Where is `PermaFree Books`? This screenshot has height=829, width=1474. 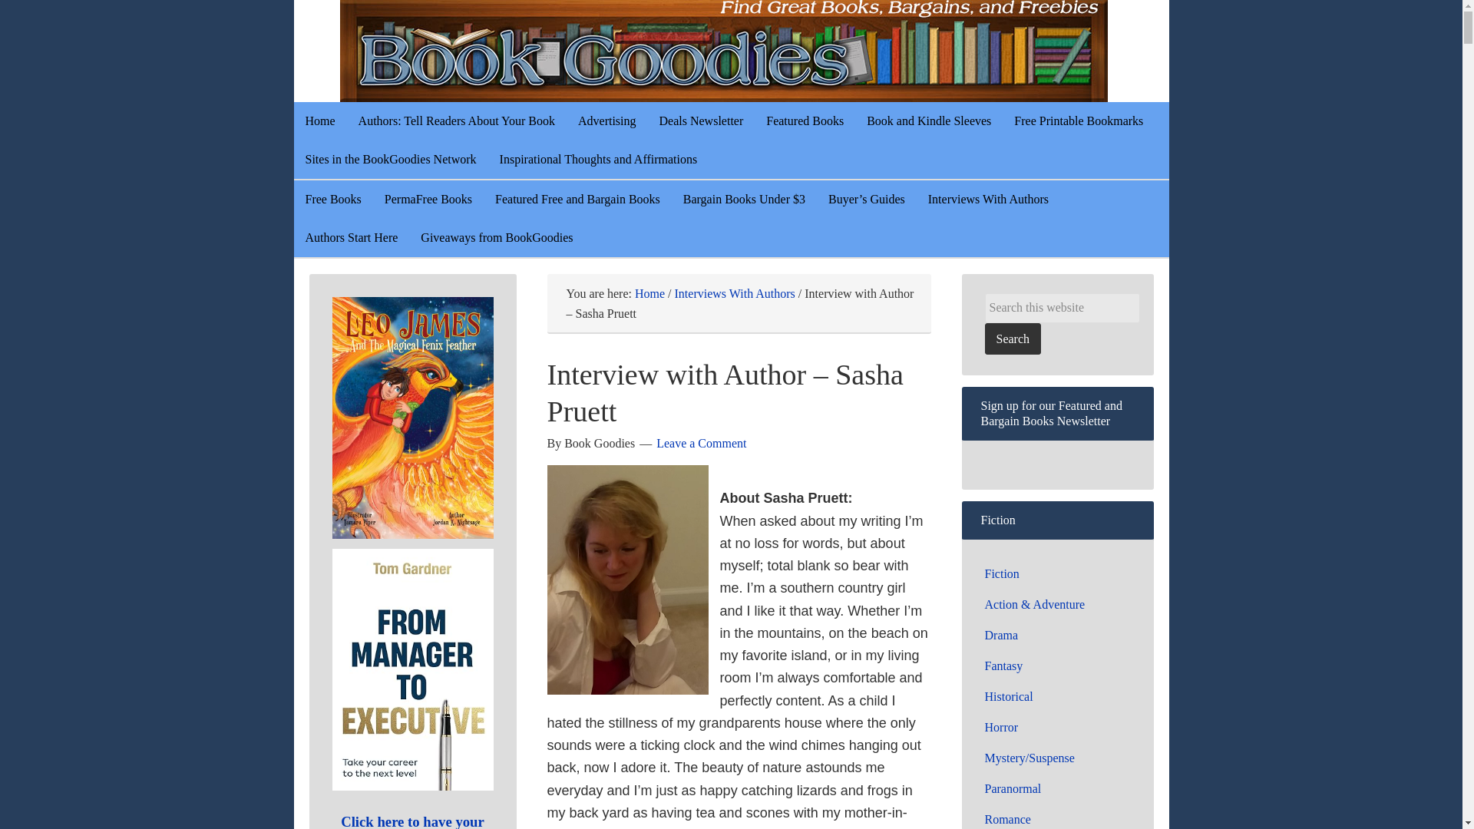
PermaFree Books is located at coordinates (428, 200).